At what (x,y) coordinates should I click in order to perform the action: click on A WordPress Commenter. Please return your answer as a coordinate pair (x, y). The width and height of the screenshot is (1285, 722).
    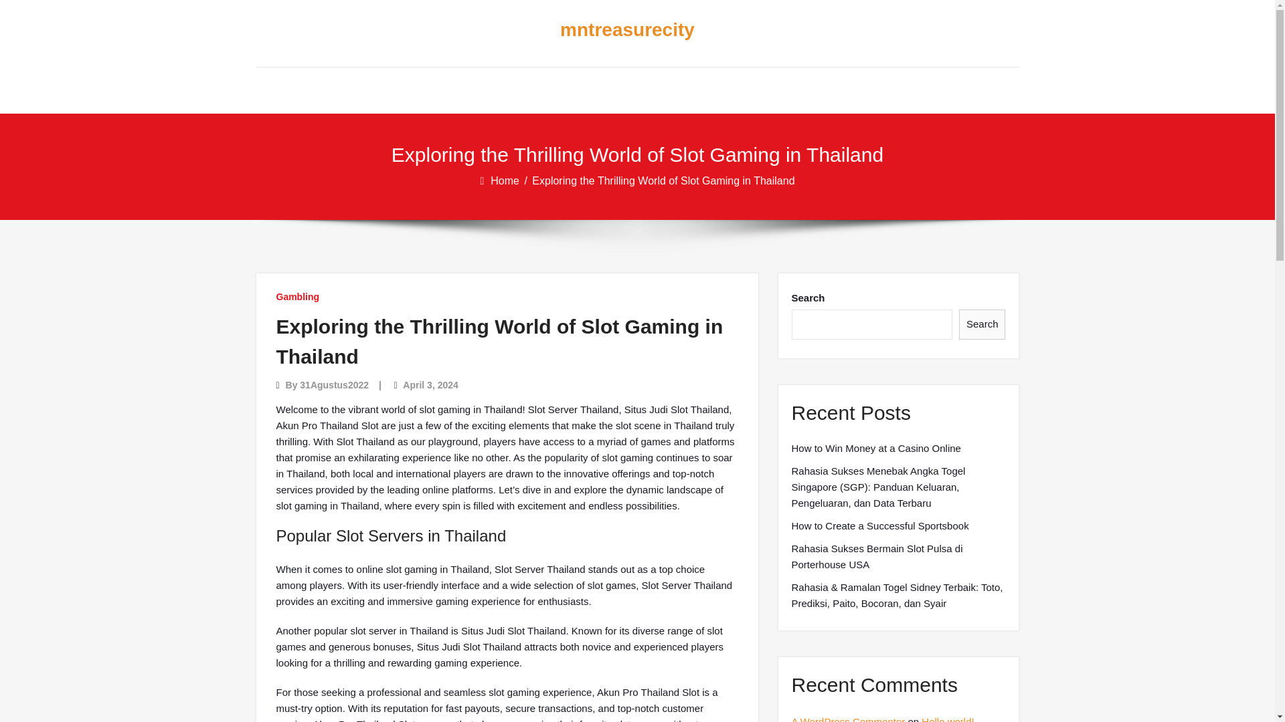
    Looking at the image, I should click on (847, 719).